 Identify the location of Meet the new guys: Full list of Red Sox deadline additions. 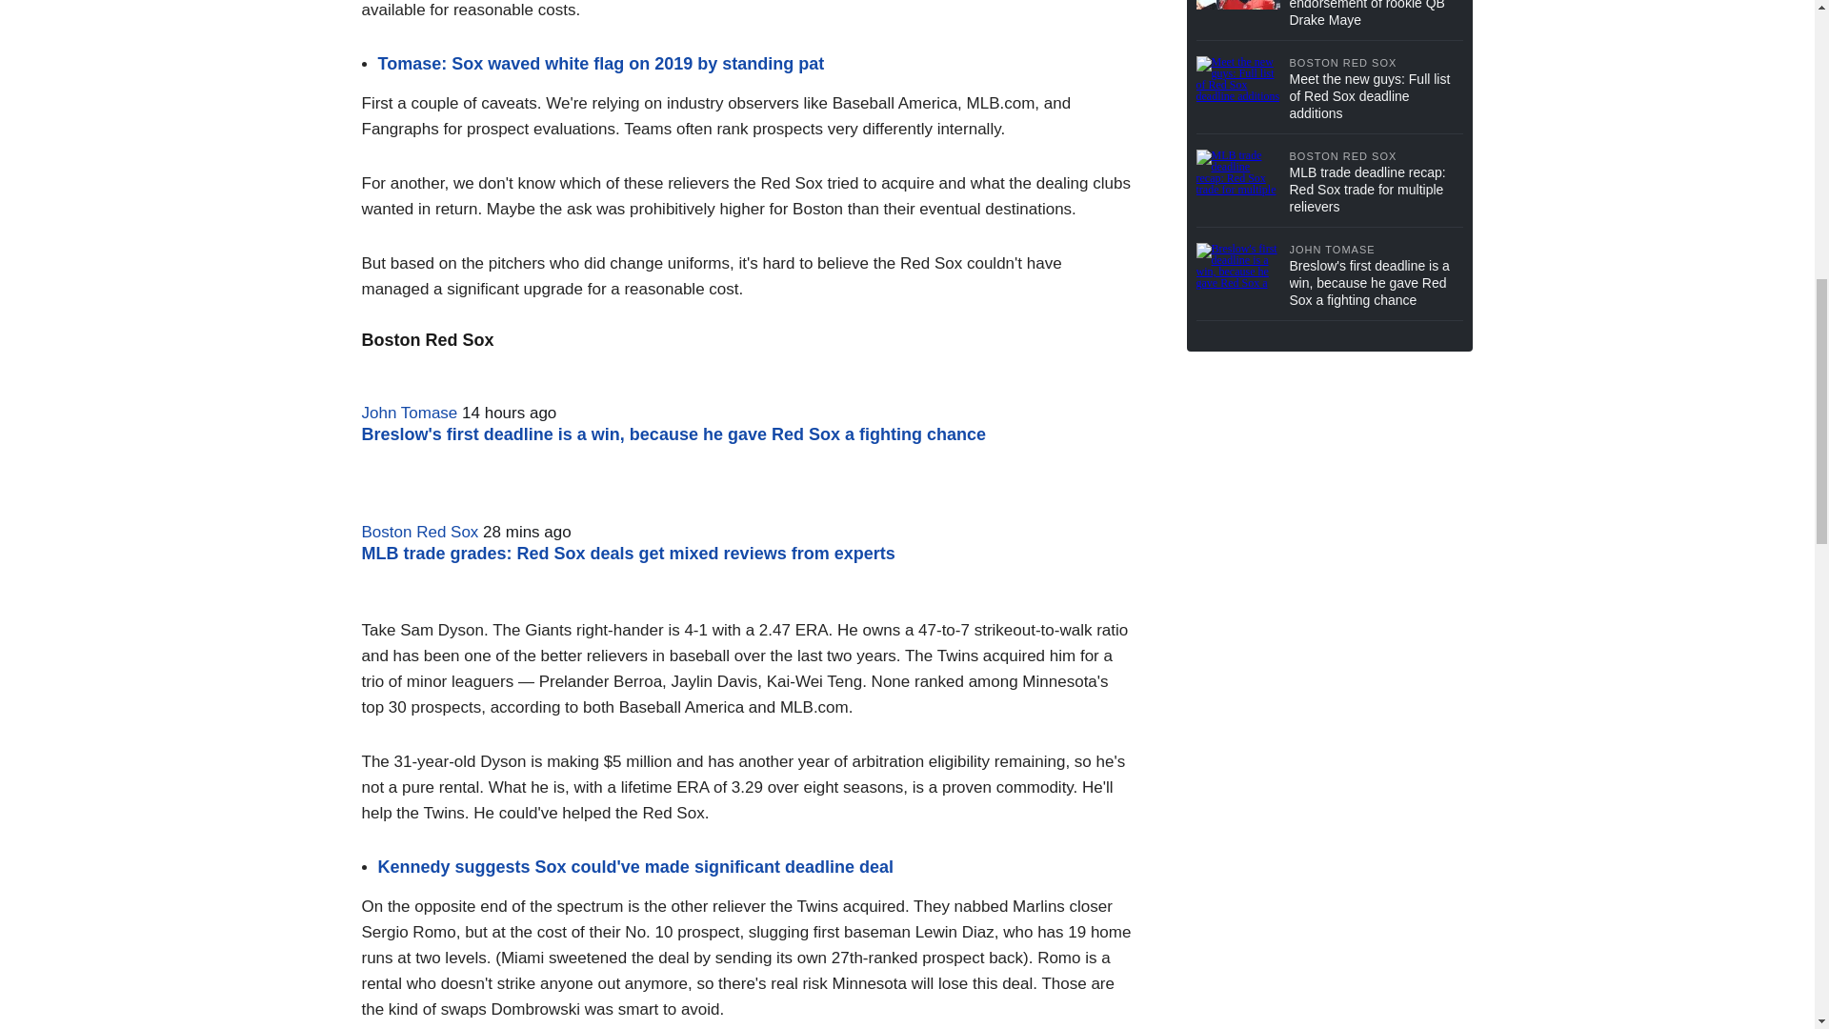
(1376, 96).